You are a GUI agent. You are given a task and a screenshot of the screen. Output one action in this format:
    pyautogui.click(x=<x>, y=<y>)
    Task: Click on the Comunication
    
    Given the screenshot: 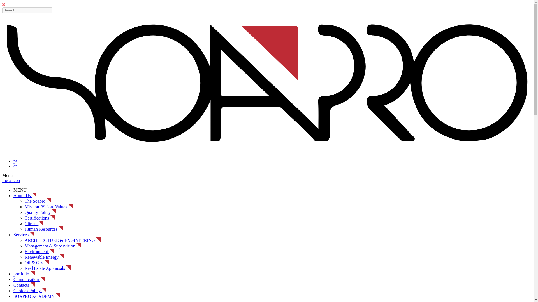 What is the action you would take?
    pyautogui.click(x=29, y=279)
    